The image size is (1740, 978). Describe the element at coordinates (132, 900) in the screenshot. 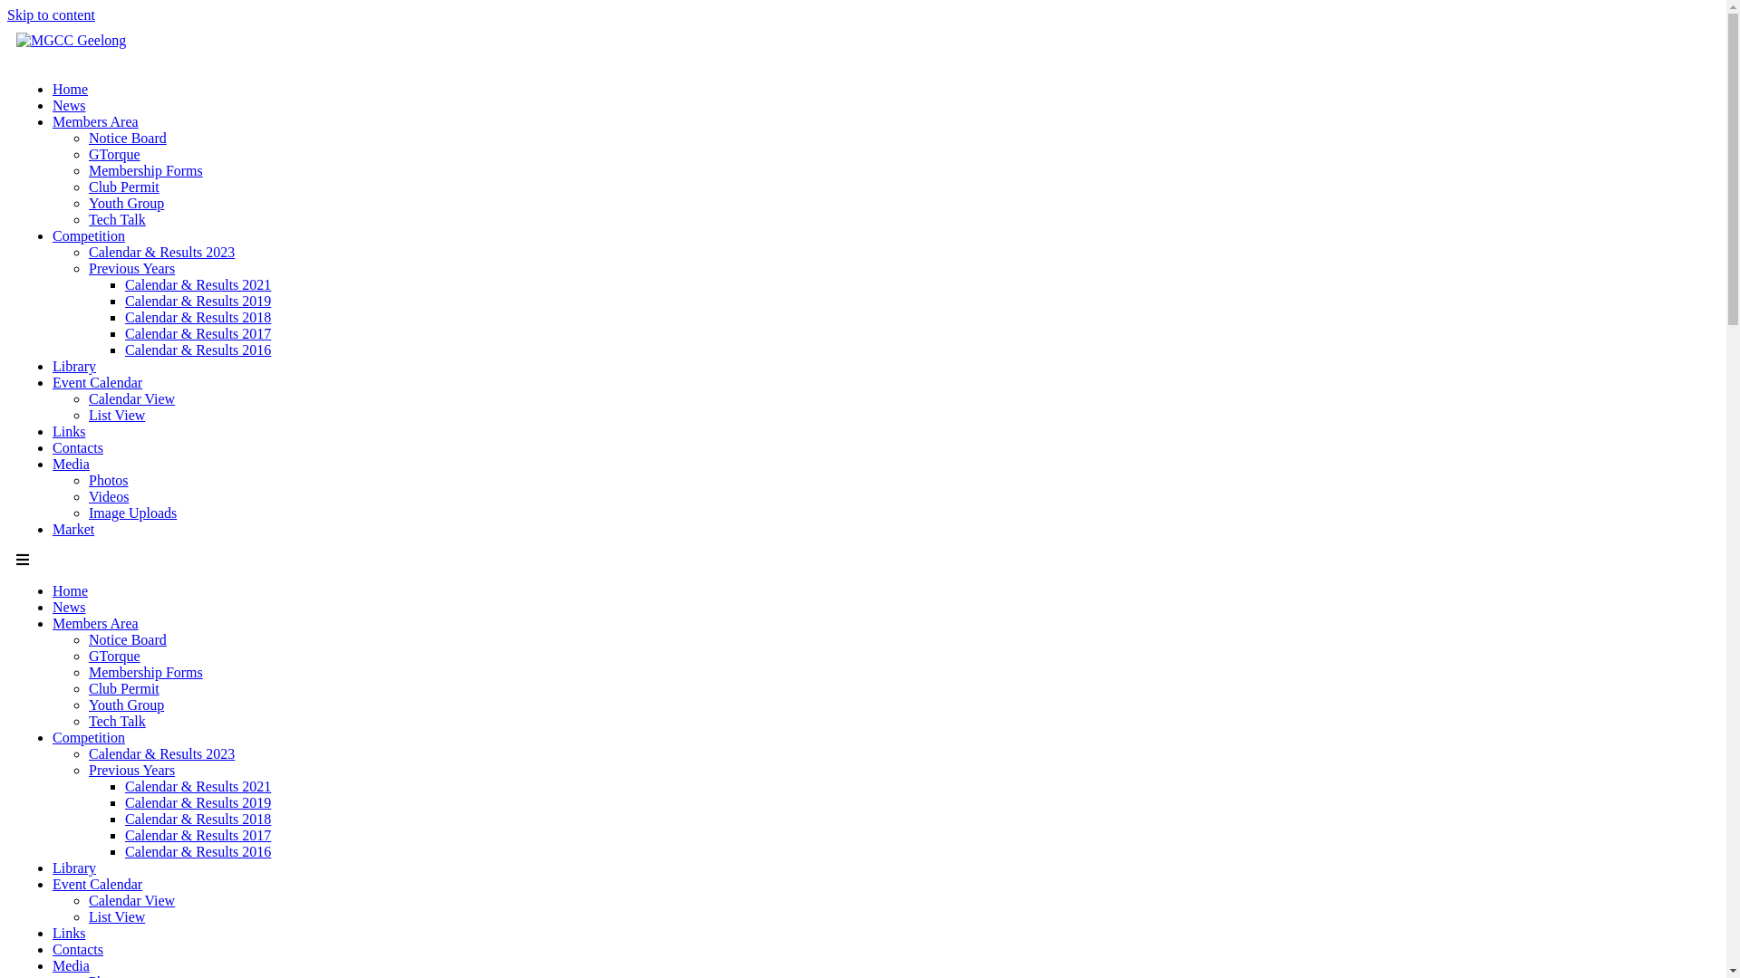

I see `Calendar View` at that location.